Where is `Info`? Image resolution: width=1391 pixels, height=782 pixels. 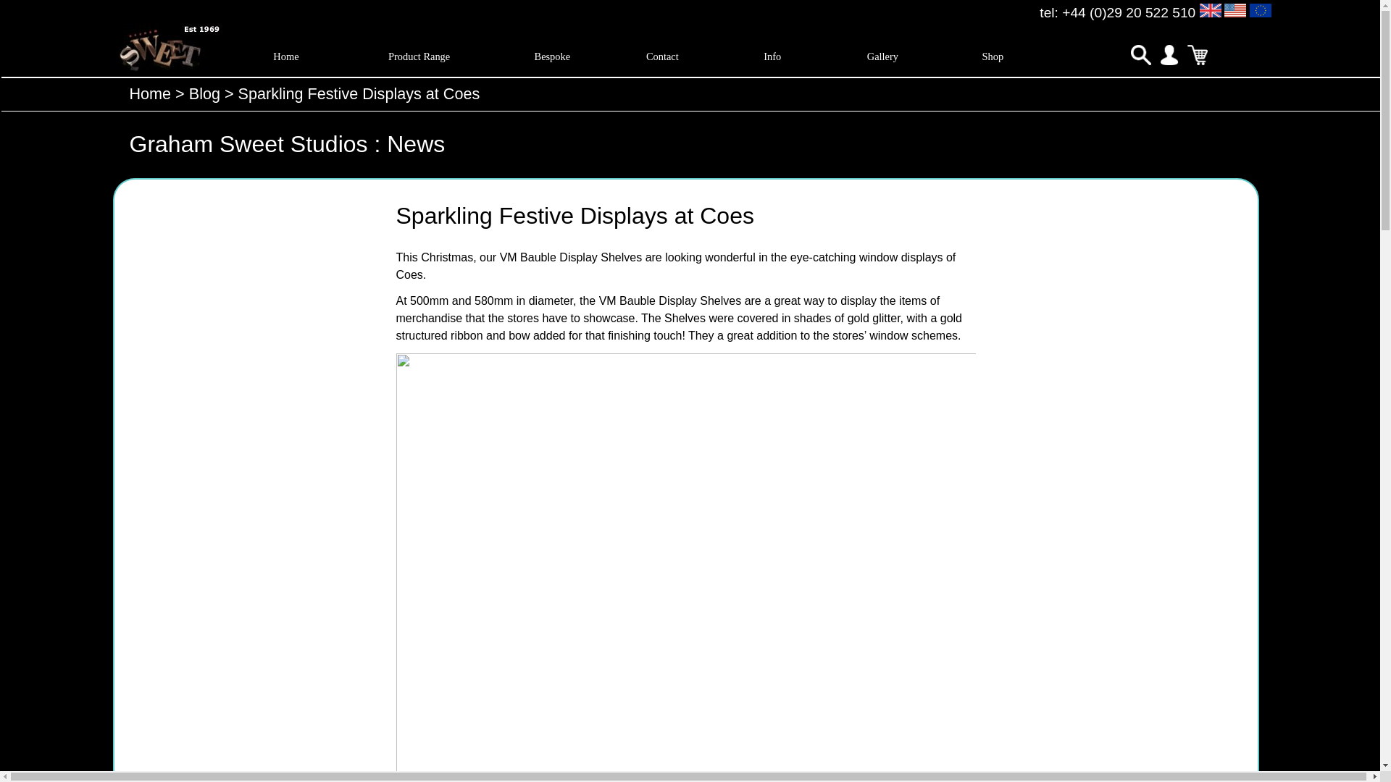 Info is located at coordinates (772, 56).